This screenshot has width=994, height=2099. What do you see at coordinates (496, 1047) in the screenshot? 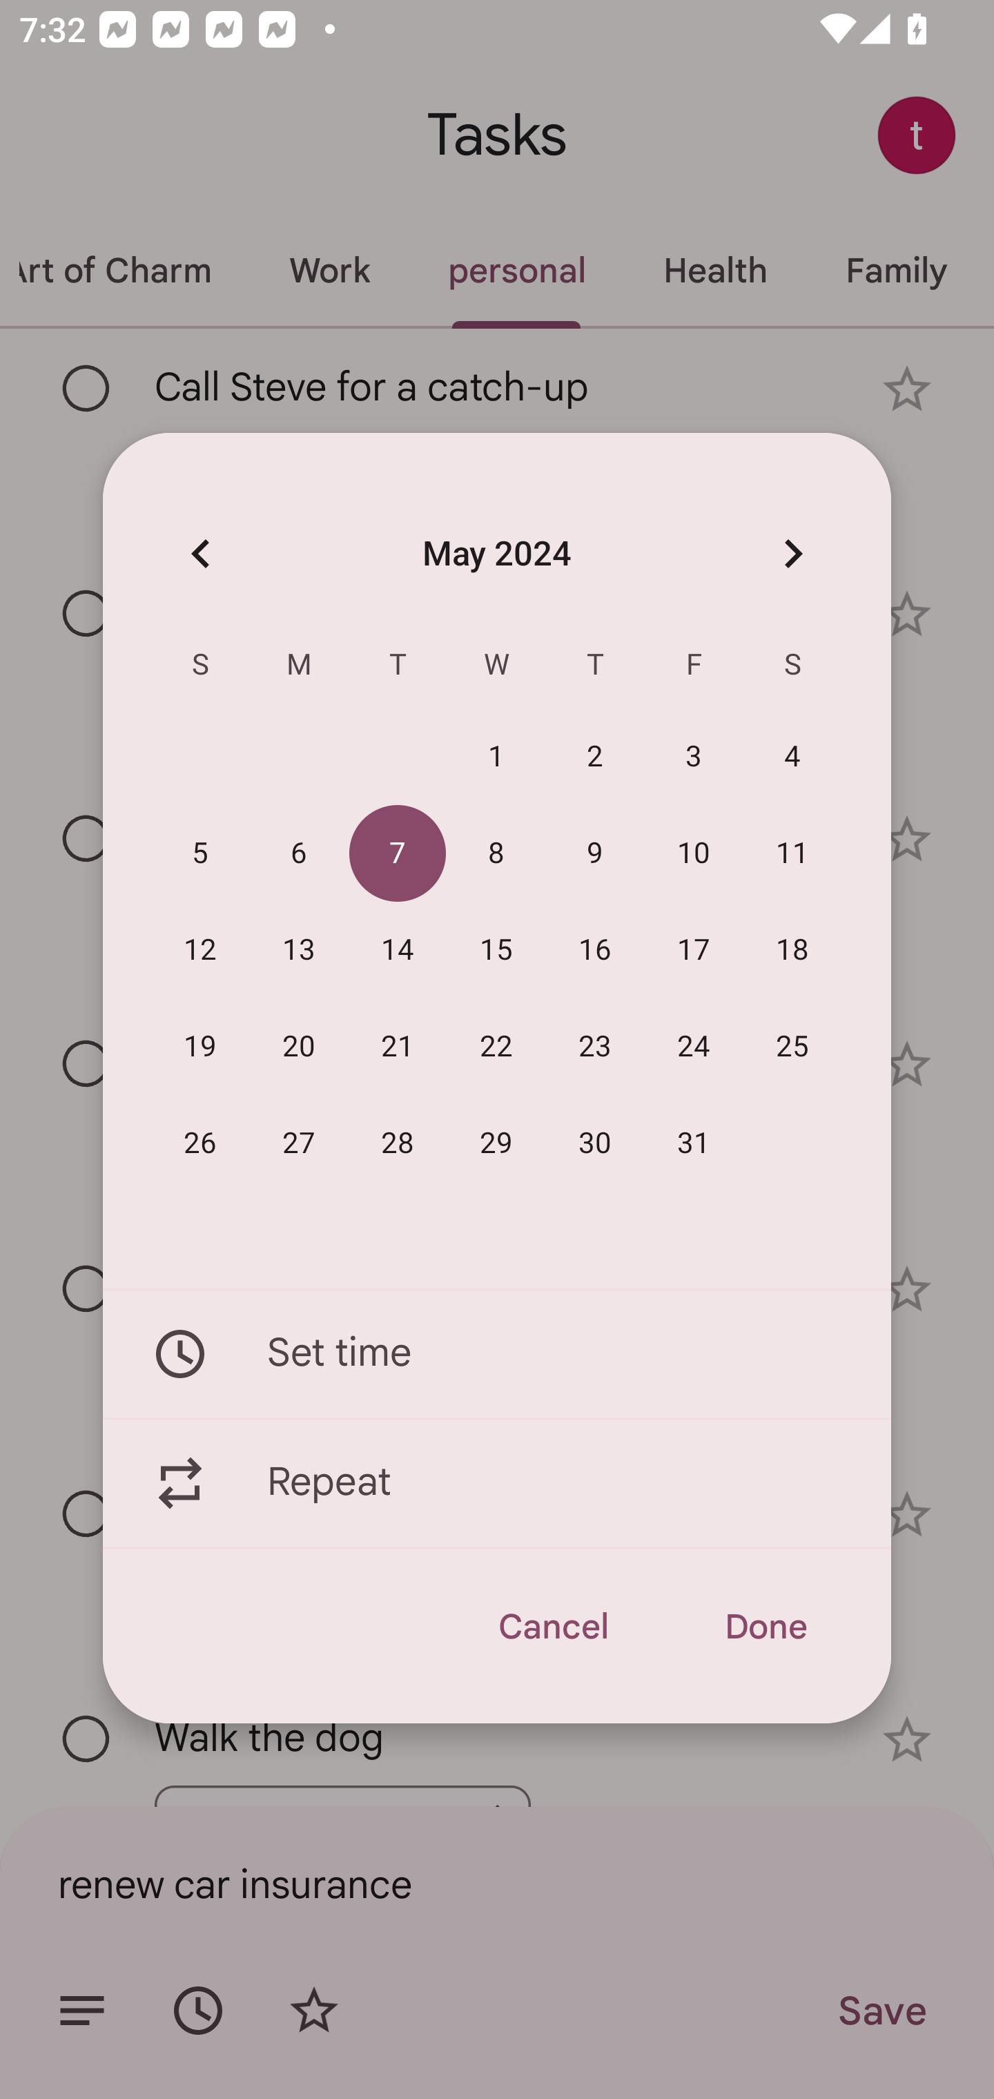
I see `22 22 May 2024` at bounding box center [496, 1047].